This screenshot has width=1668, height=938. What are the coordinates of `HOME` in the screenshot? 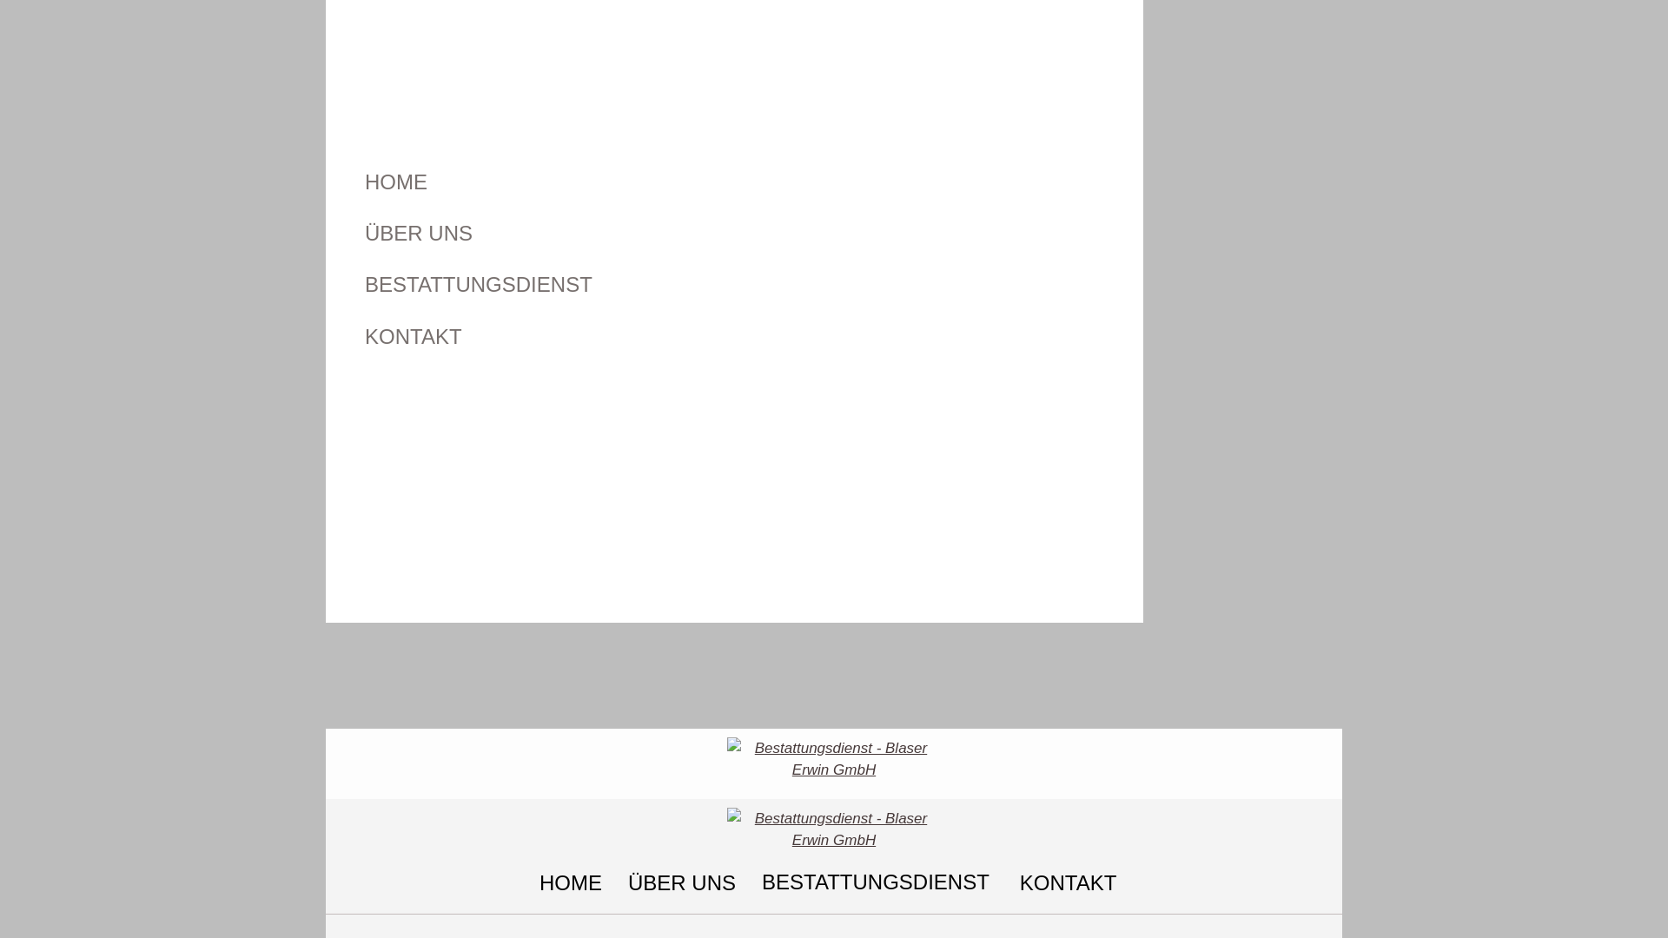 It's located at (586, 191).